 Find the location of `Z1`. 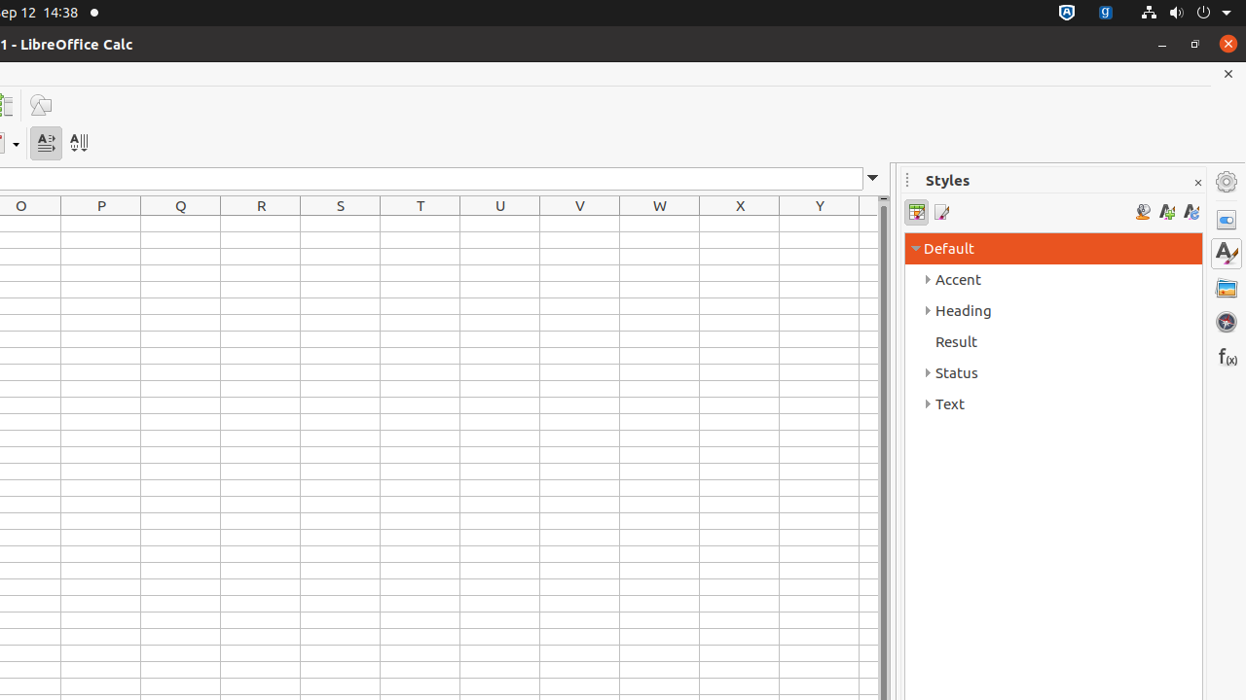

Z1 is located at coordinates (868, 224).